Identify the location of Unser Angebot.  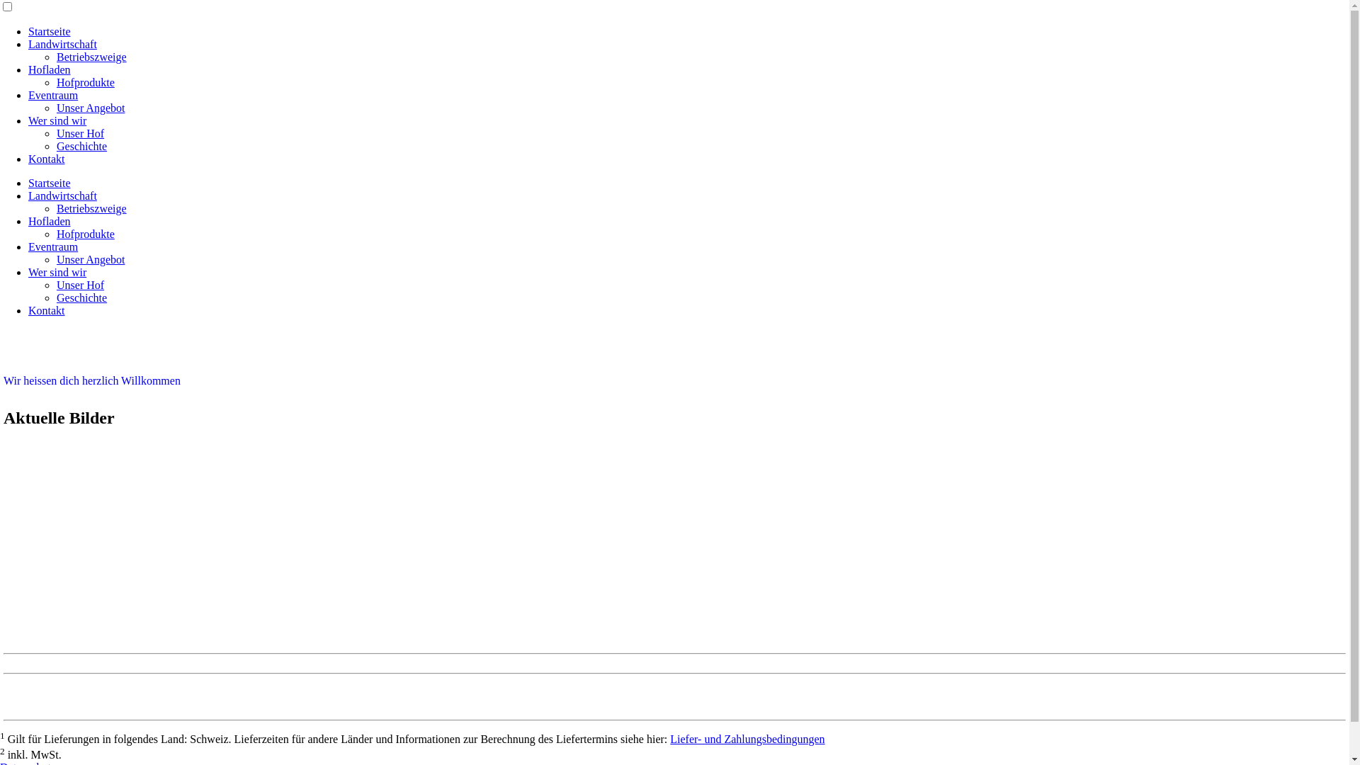
(91, 108).